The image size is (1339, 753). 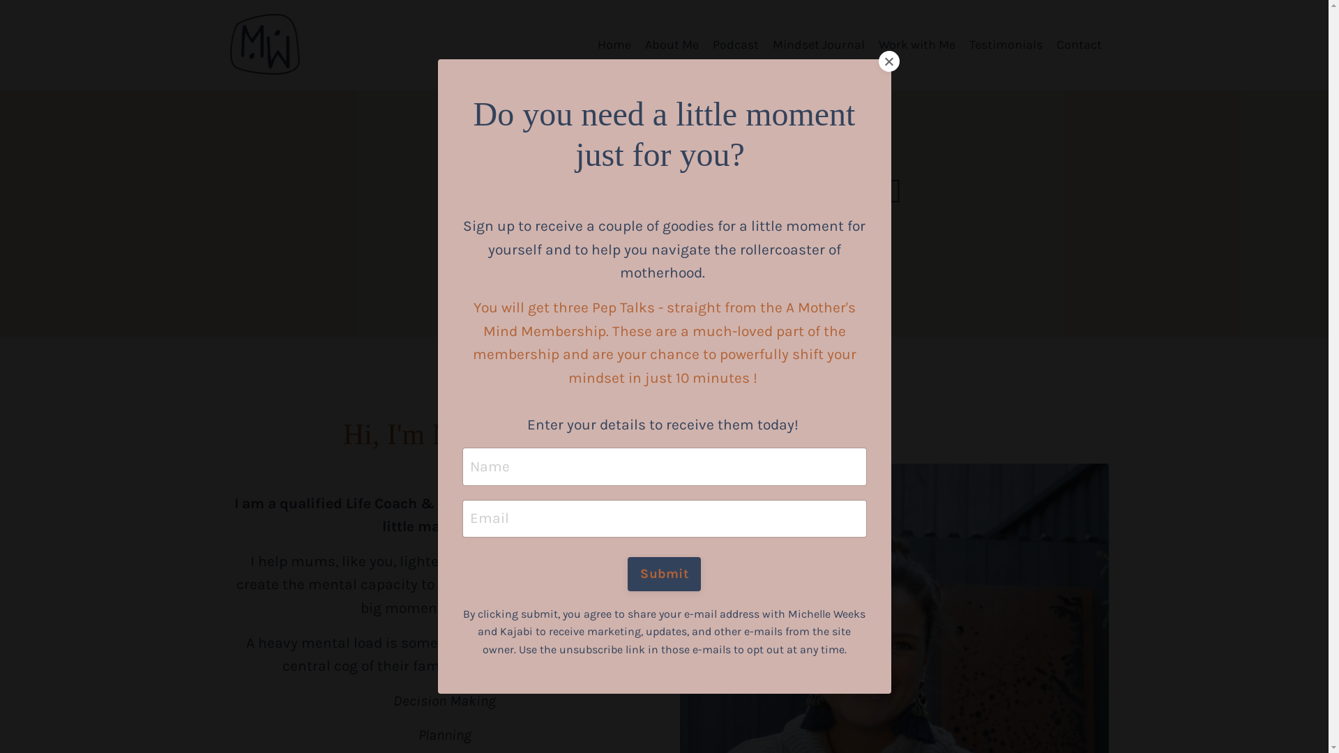 What do you see at coordinates (614, 45) in the screenshot?
I see `Home` at bounding box center [614, 45].